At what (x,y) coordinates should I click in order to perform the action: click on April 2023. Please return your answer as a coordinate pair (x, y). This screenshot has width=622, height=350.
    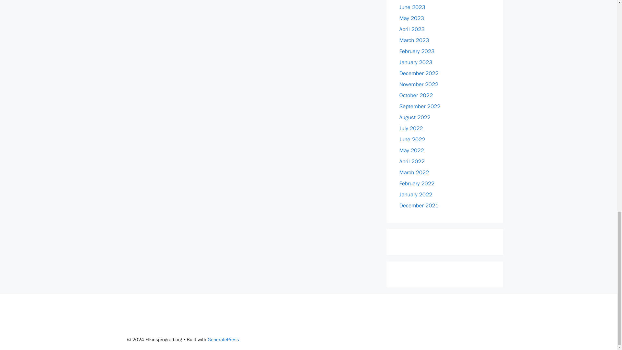
    Looking at the image, I should click on (411, 29).